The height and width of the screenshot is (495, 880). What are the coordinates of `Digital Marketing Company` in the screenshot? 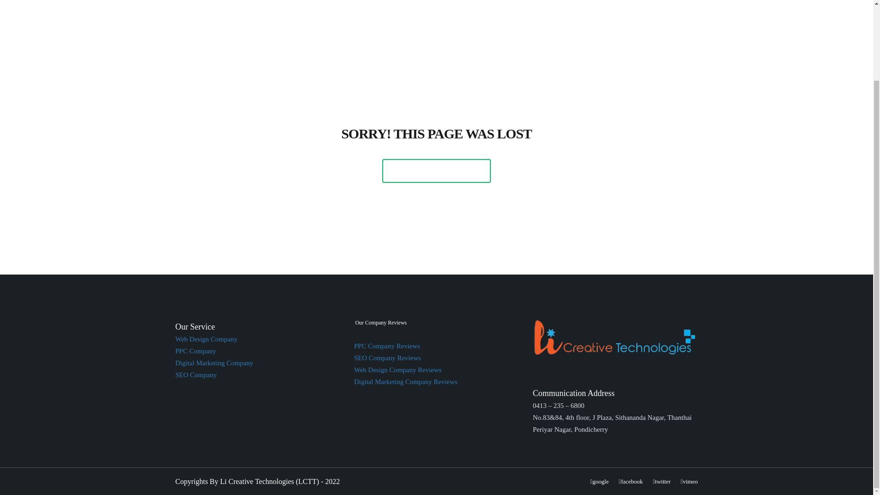 It's located at (214, 363).